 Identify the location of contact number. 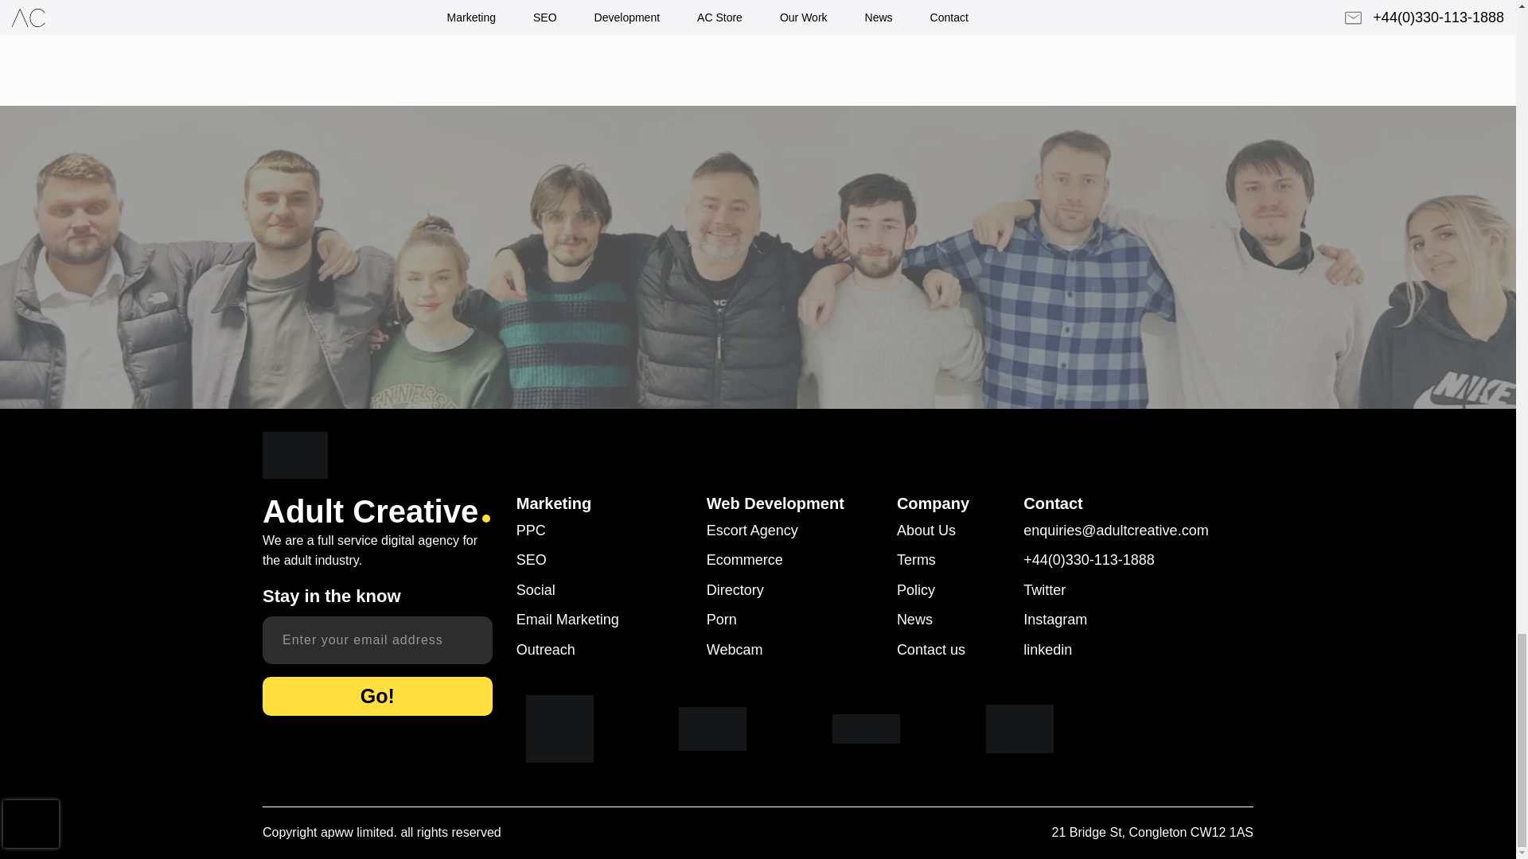
(1138, 560).